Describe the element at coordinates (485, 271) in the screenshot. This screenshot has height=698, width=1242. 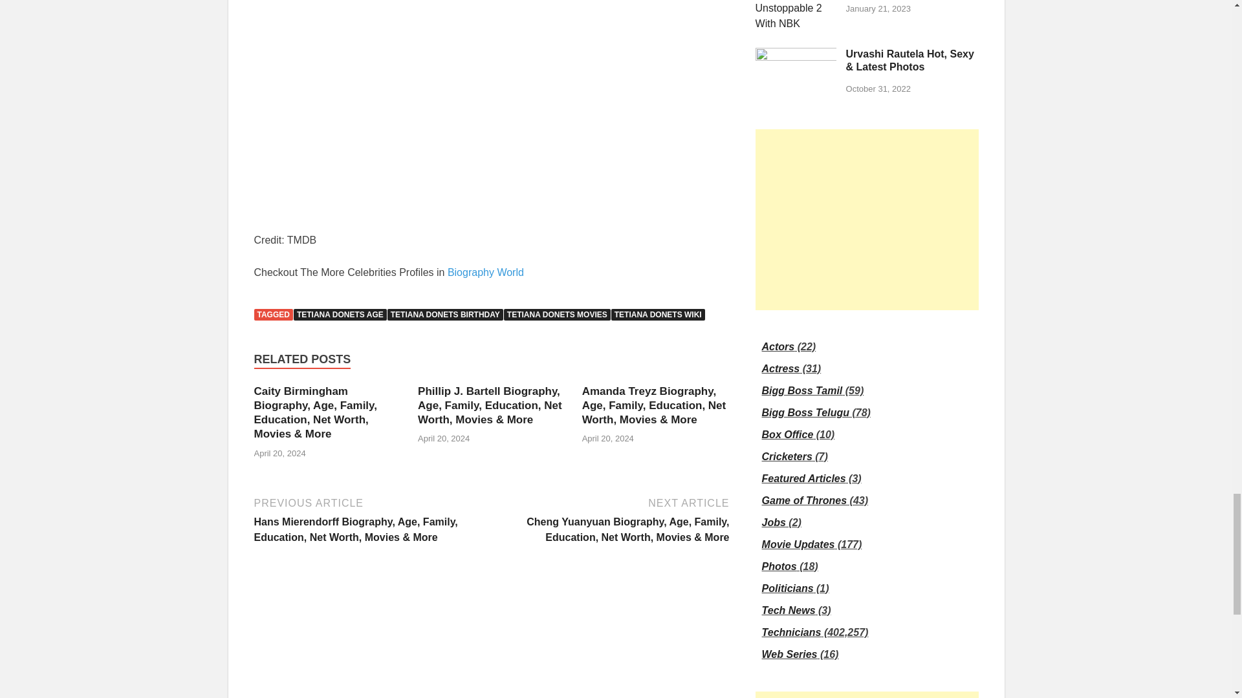
I see `Biography World` at that location.